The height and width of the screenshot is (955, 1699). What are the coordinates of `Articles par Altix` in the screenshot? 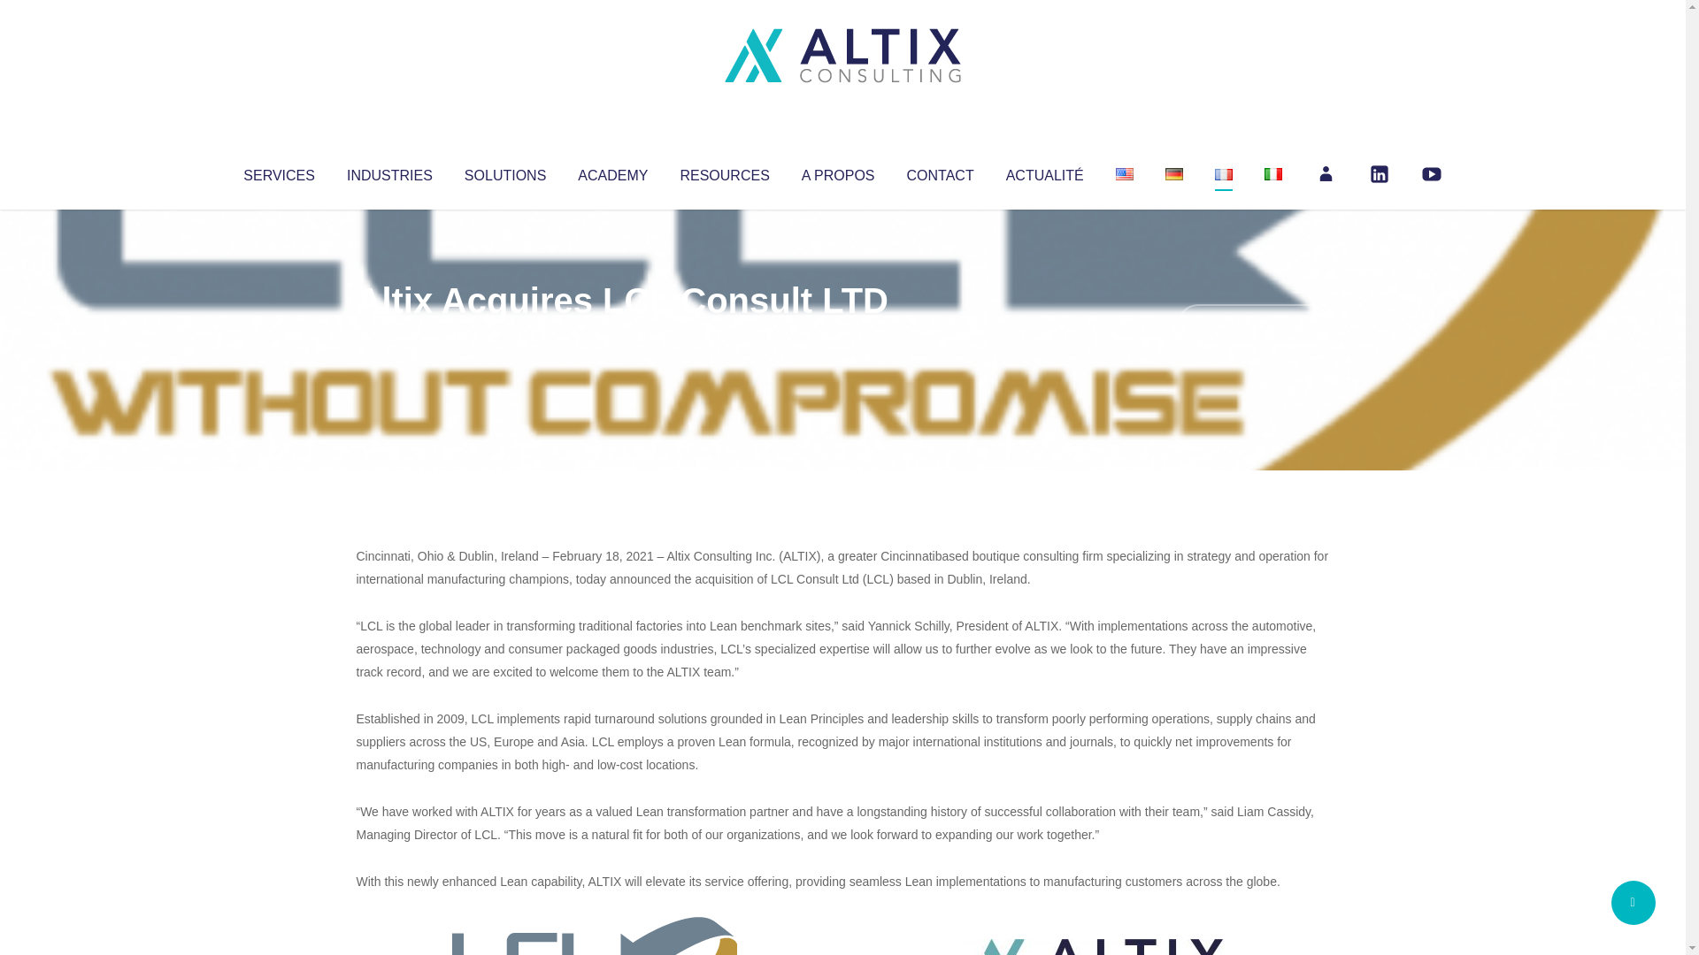 It's located at (389, 336).